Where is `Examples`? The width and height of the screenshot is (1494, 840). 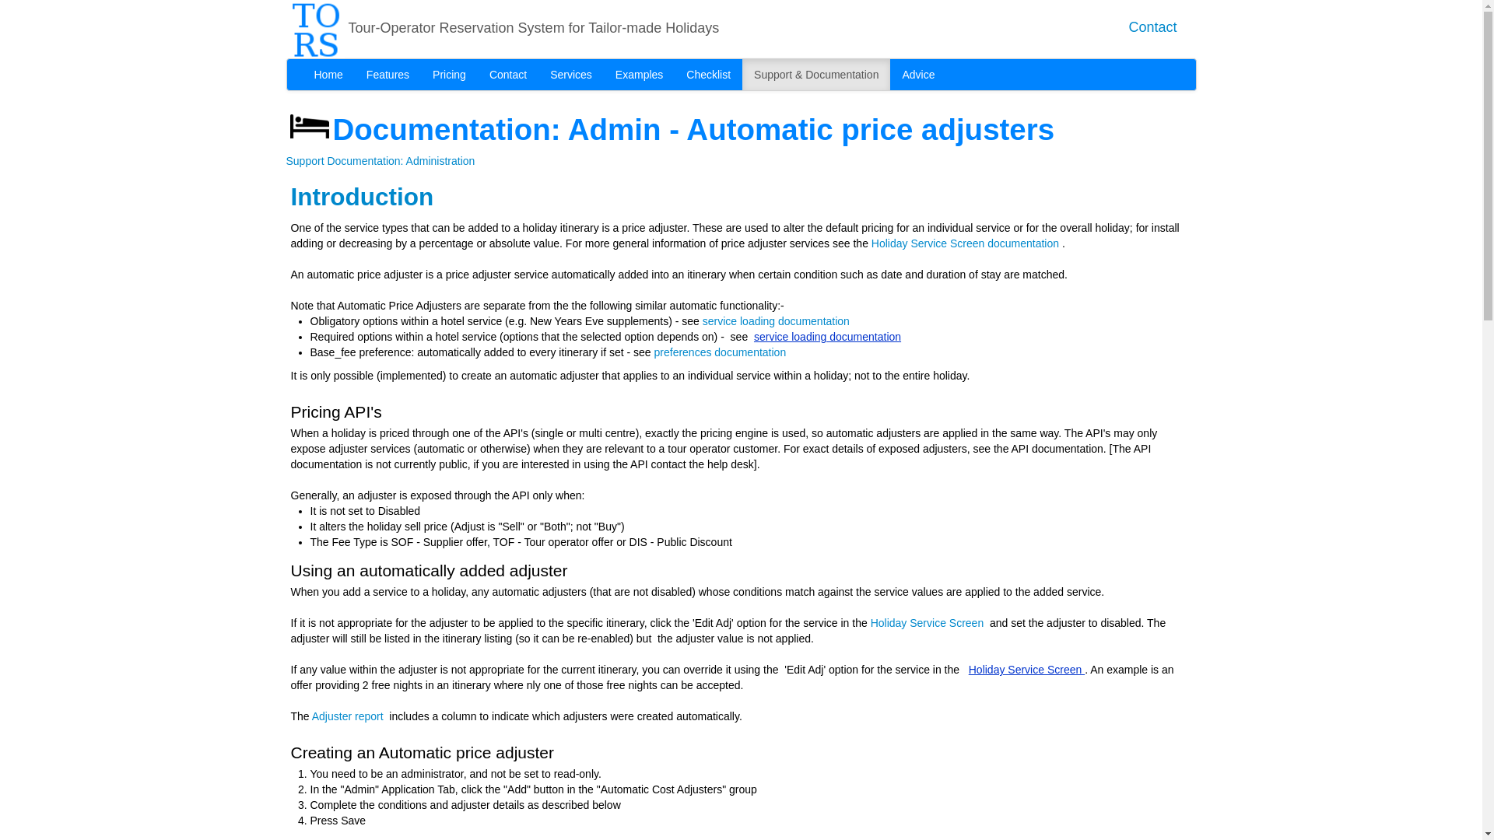 Examples is located at coordinates (639, 74).